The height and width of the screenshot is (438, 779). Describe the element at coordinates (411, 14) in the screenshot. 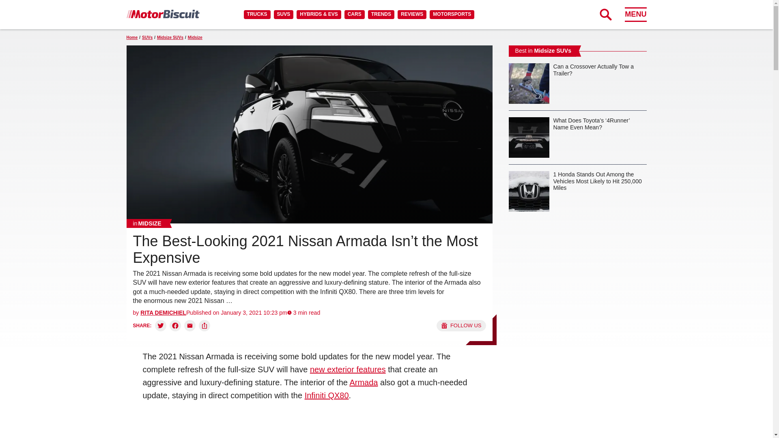

I see `REVIEWS` at that location.